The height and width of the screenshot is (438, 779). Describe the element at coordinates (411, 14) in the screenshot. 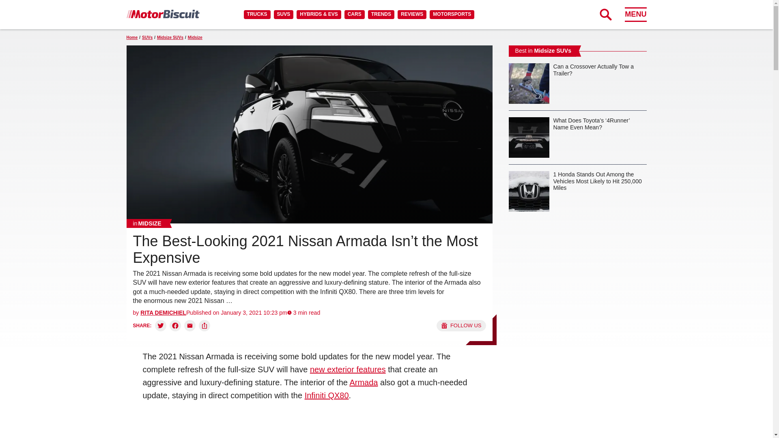

I see `REVIEWS` at that location.